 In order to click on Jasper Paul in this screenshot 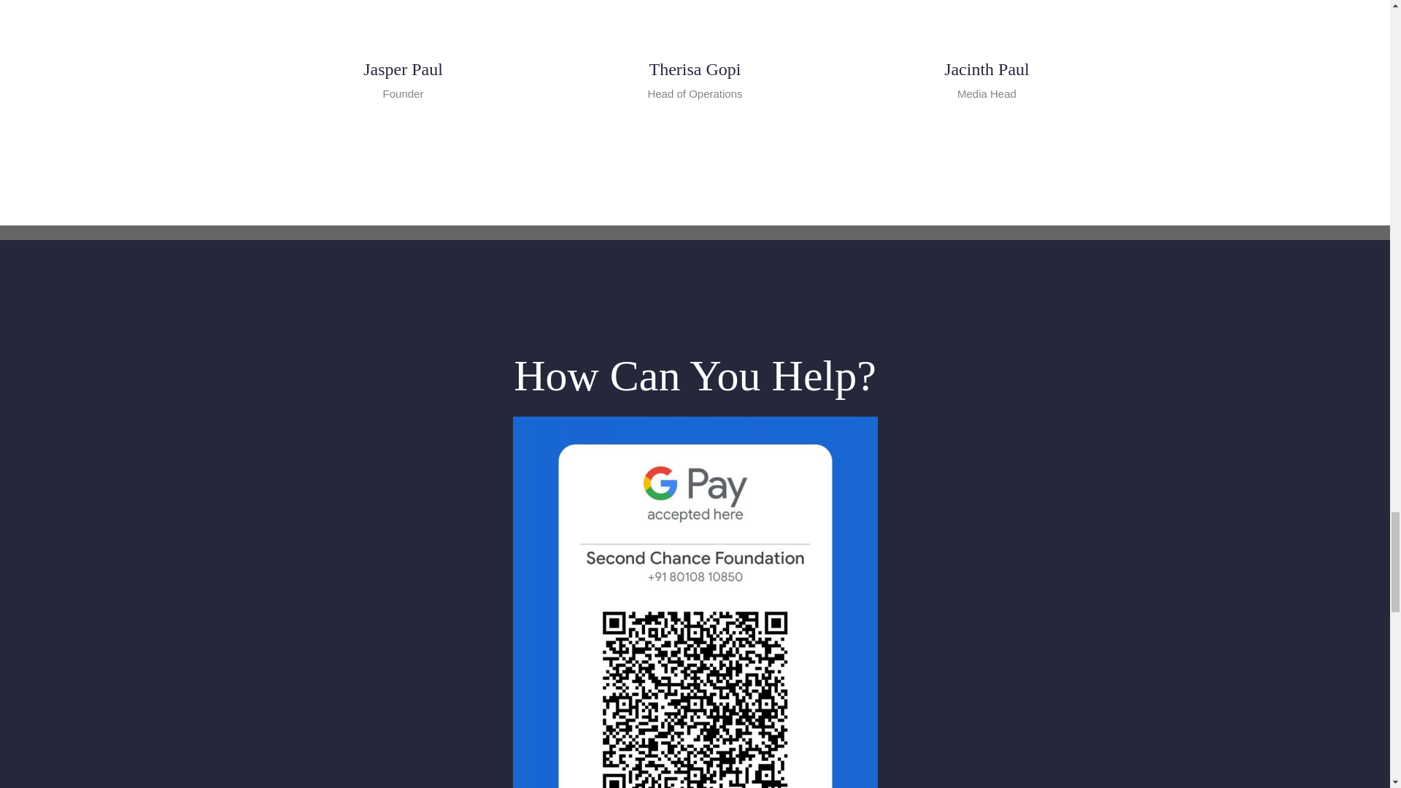, I will do `click(403, 69)`.